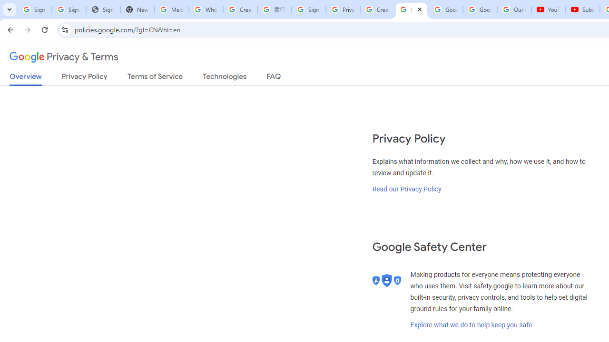  Describe the element at coordinates (274, 78) in the screenshot. I see `FAQ` at that location.